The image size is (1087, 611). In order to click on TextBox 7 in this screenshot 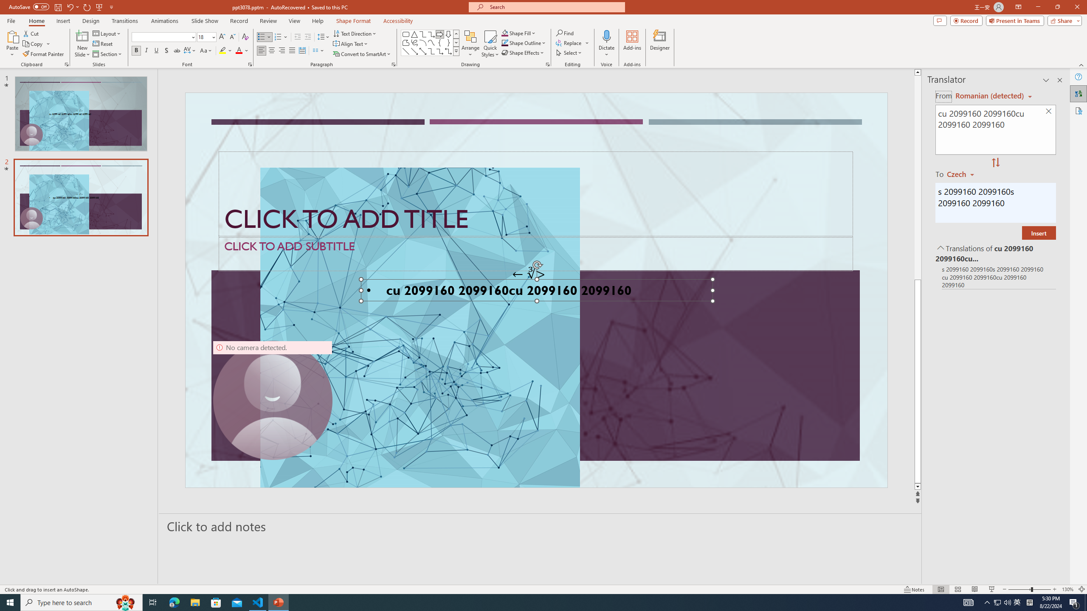, I will do `click(529, 274)`.